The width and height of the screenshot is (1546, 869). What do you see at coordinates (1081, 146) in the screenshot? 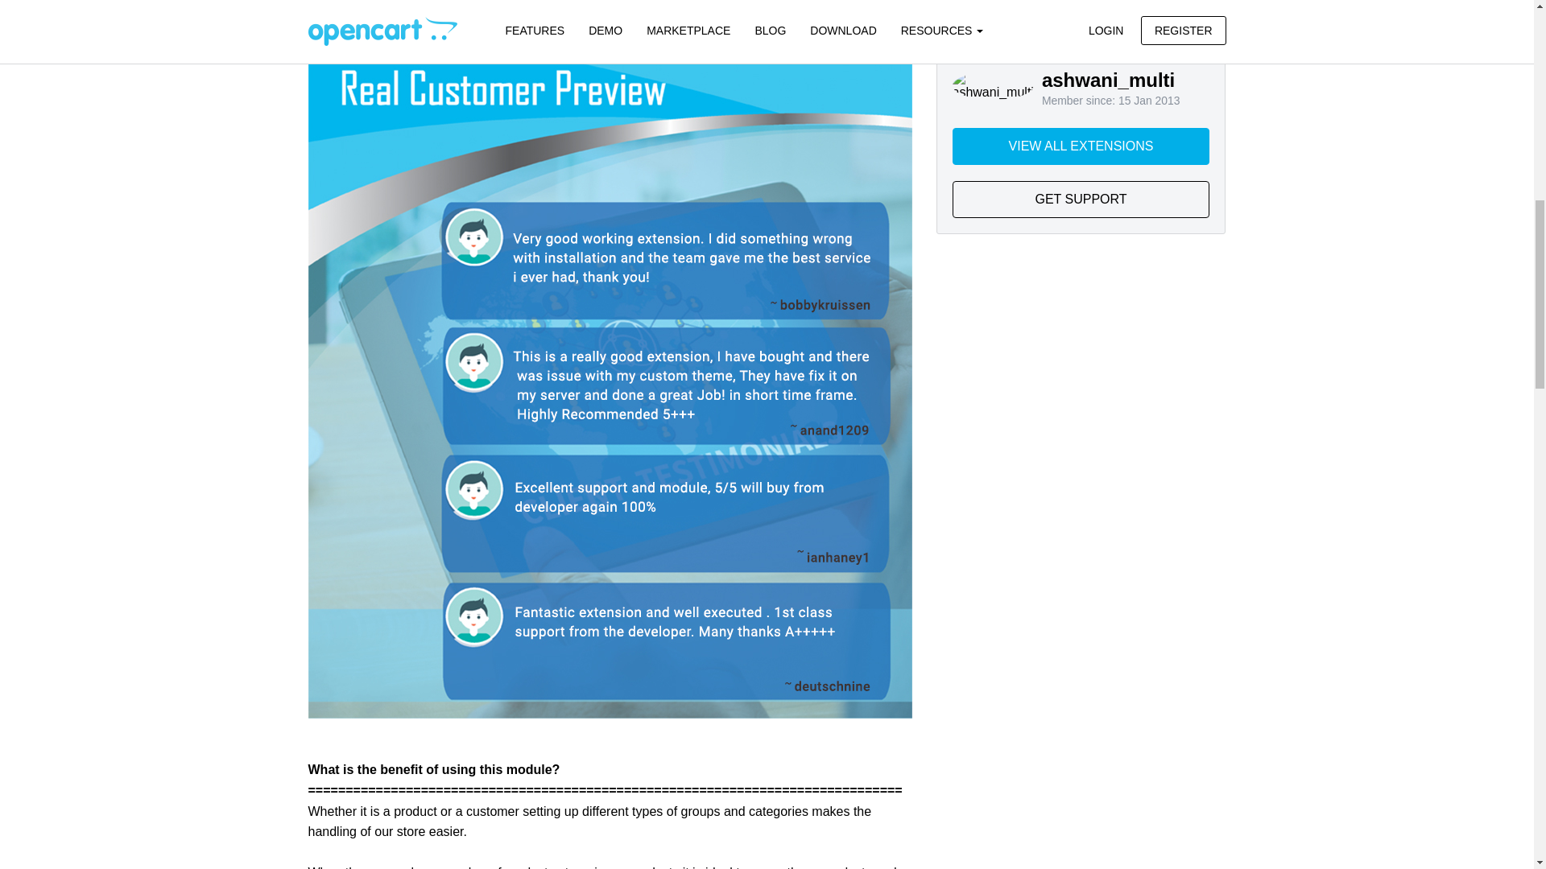
I see `VIEW ALL EXTENSIONS` at bounding box center [1081, 146].